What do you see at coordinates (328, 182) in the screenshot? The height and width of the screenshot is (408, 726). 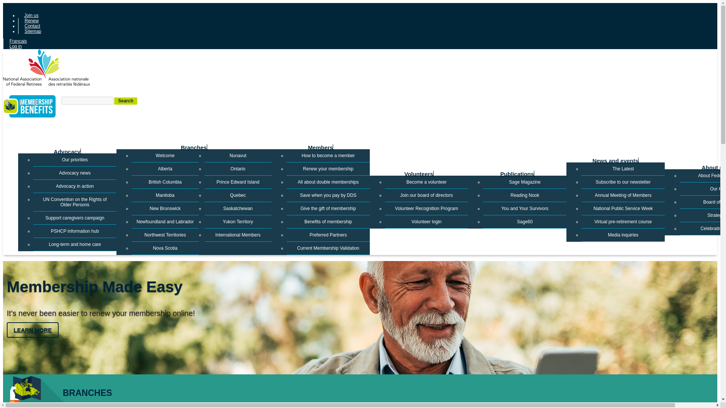 I see `All about double memberships` at bounding box center [328, 182].